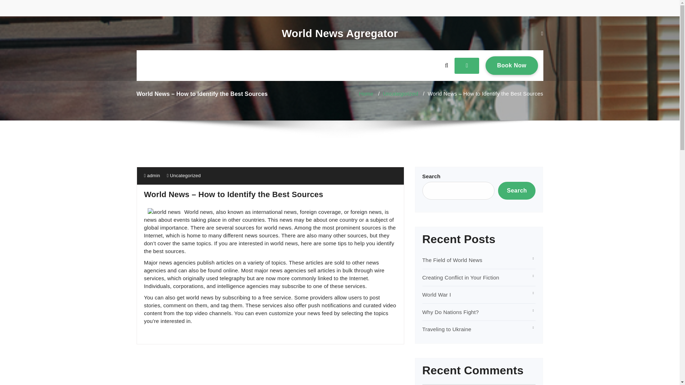 The height and width of the screenshot is (385, 685). I want to click on The Field of World News, so click(452, 260).